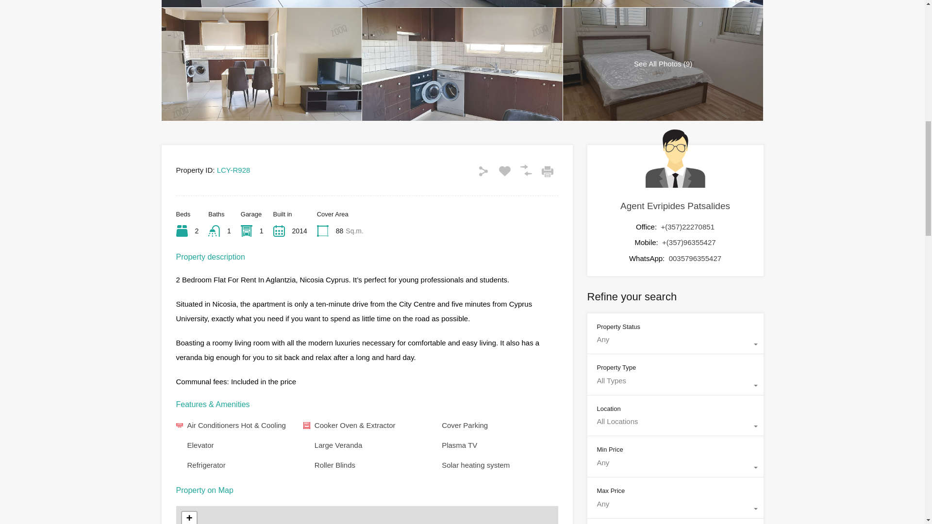 Image resolution: width=932 pixels, height=524 pixels. What do you see at coordinates (338, 445) in the screenshot?
I see `Large Veranda` at bounding box center [338, 445].